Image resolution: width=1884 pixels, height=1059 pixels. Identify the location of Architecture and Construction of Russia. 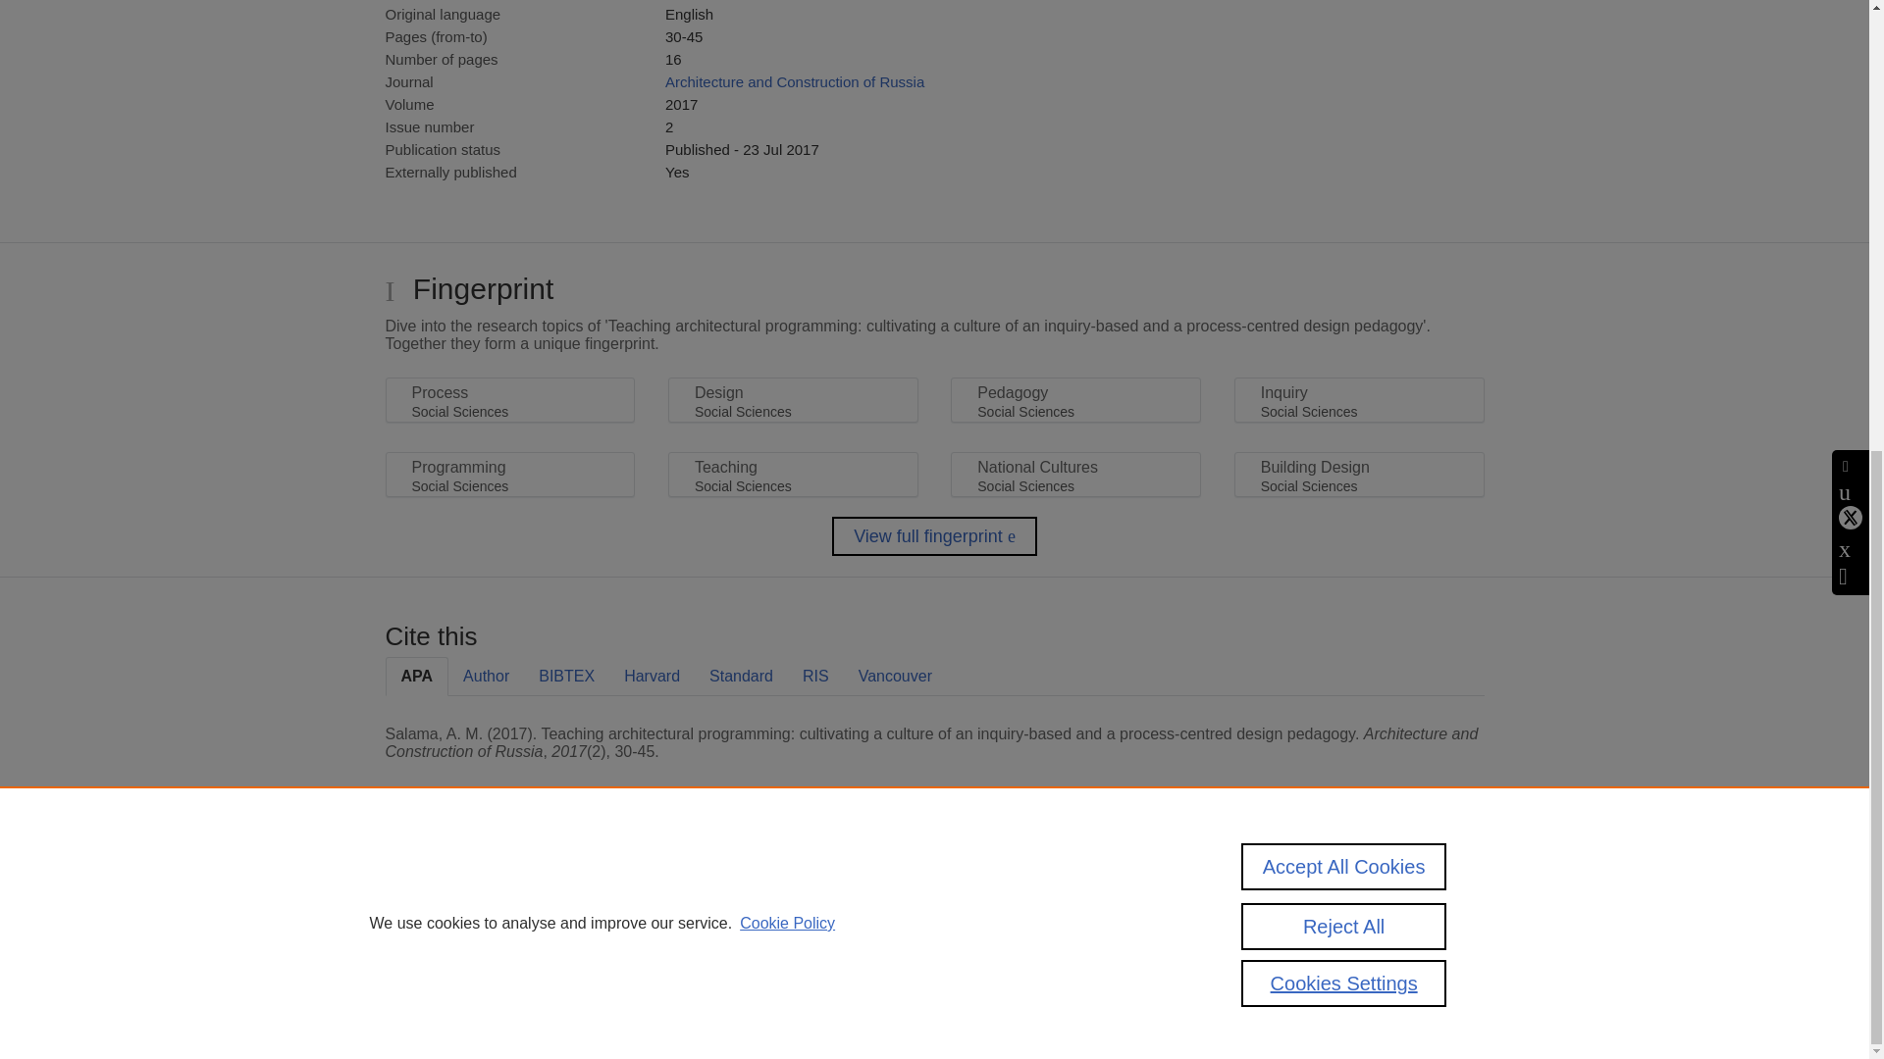
(795, 80).